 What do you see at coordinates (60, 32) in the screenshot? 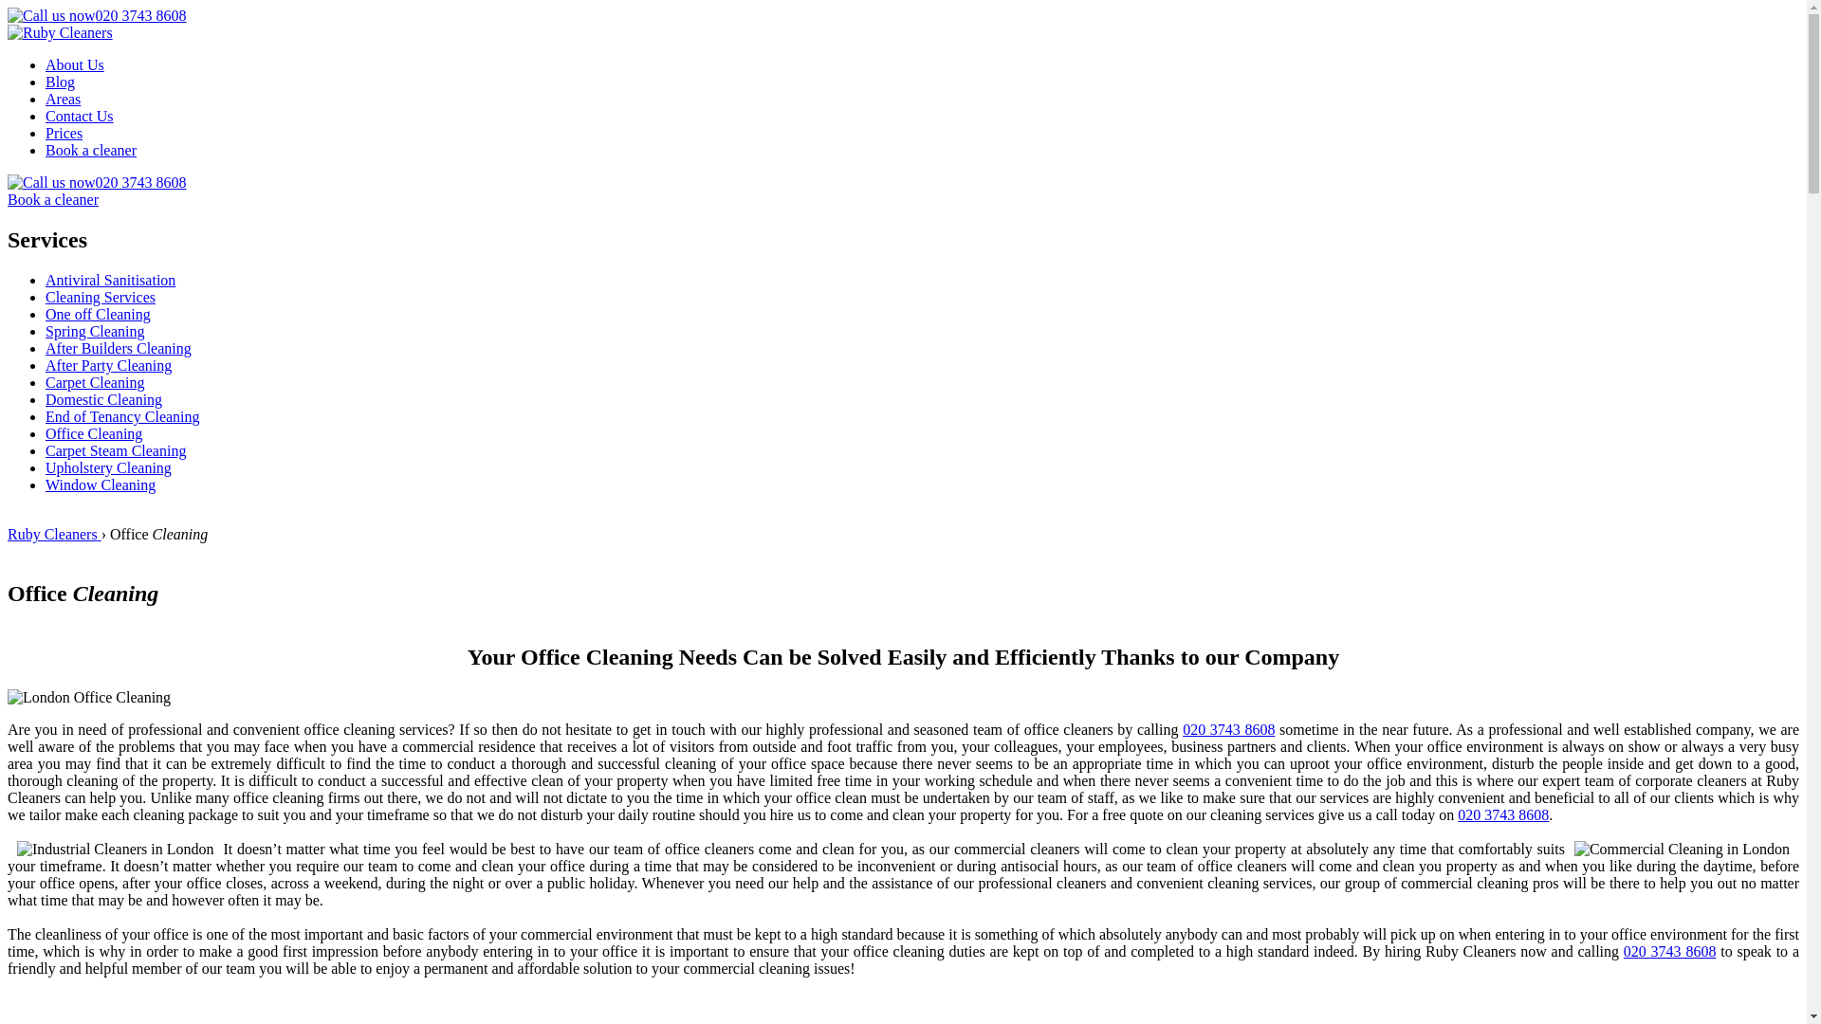
I see `Ruby Cleaners` at bounding box center [60, 32].